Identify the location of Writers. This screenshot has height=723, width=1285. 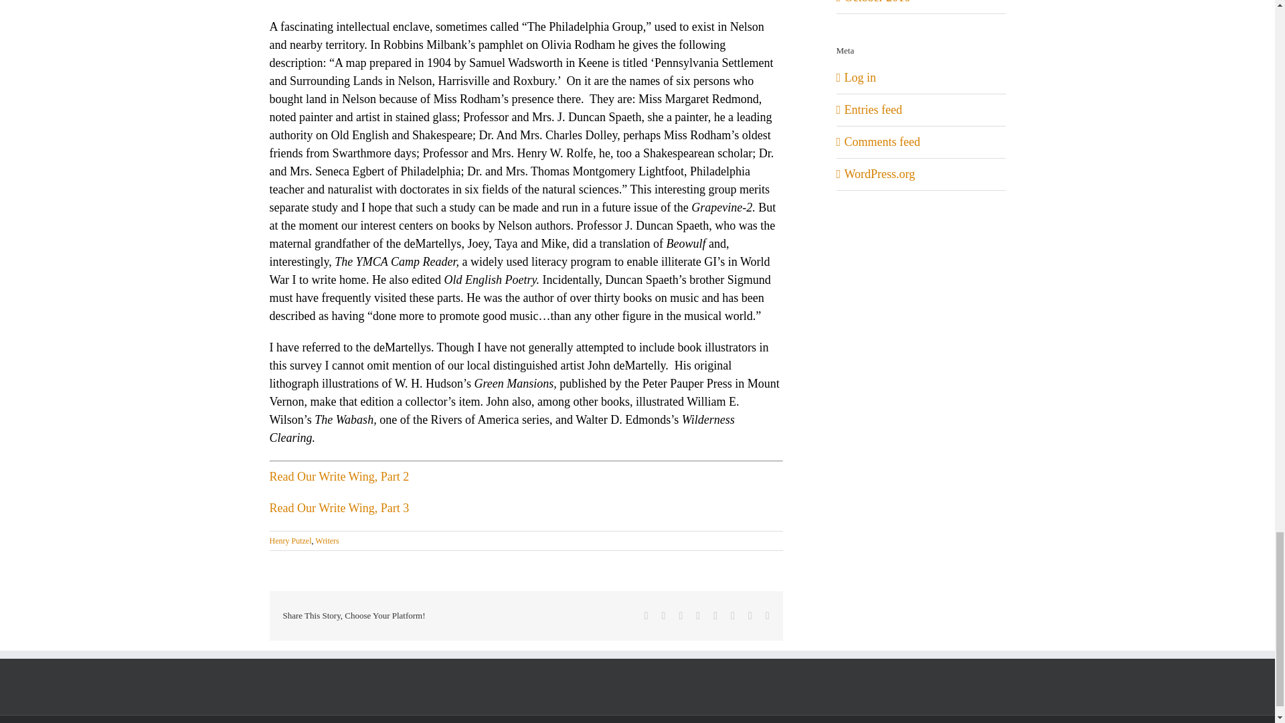
(327, 541).